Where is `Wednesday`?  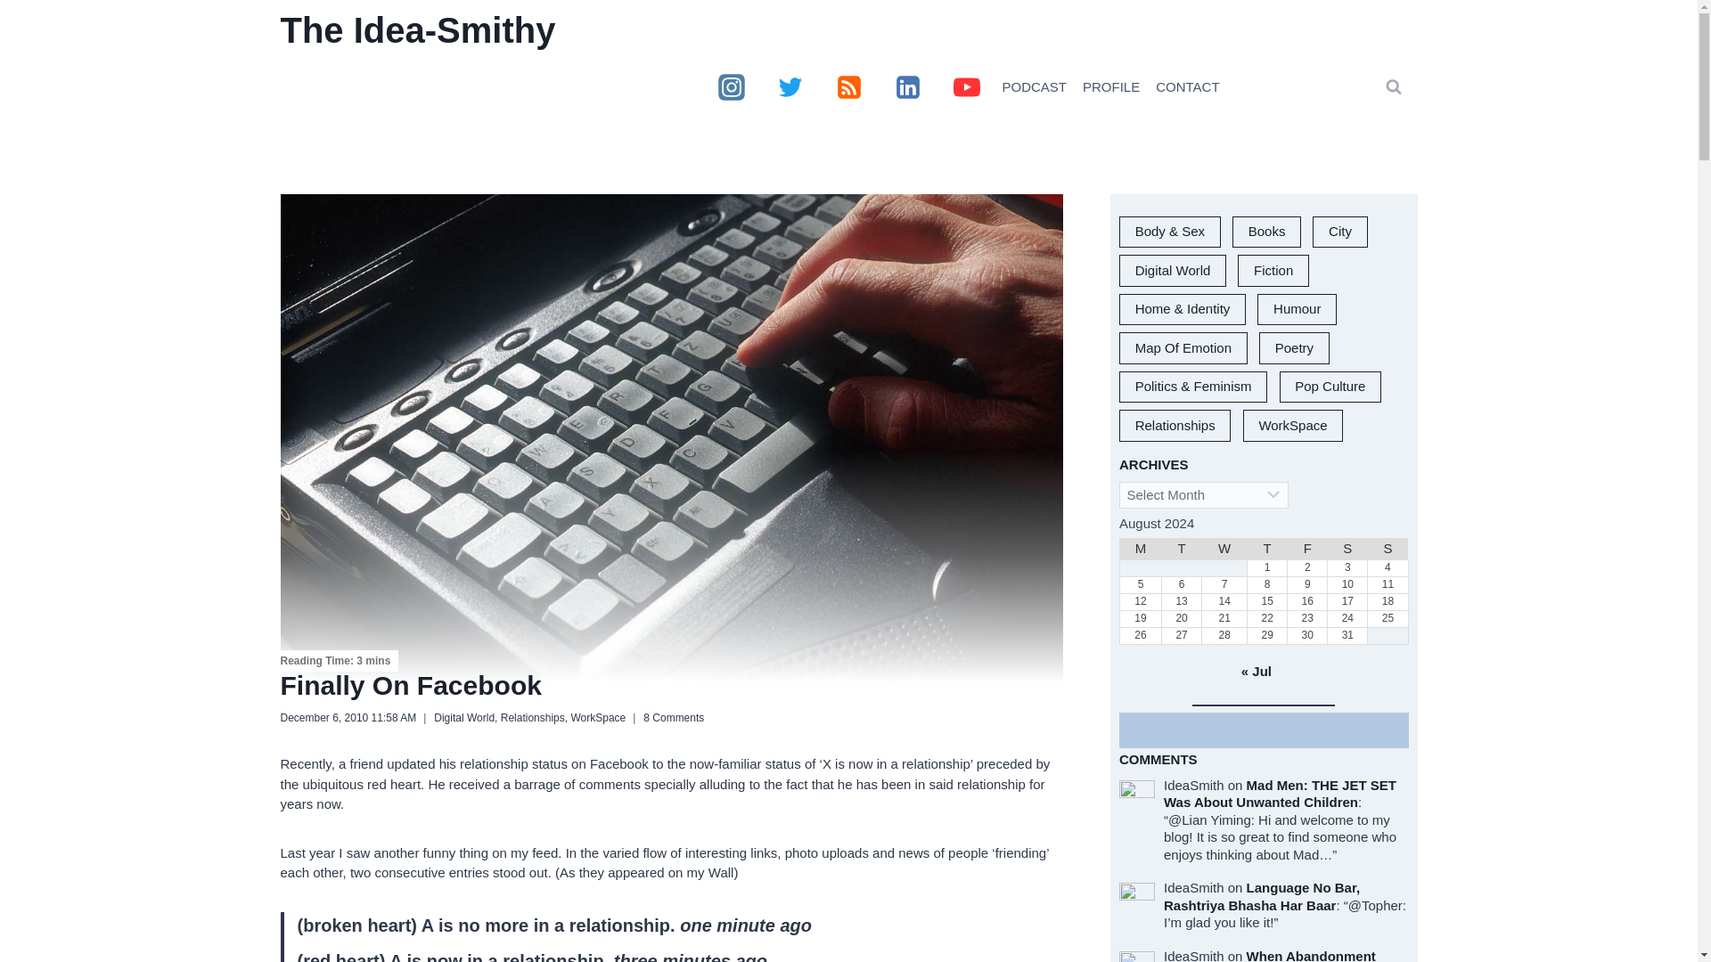 Wednesday is located at coordinates (1224, 549).